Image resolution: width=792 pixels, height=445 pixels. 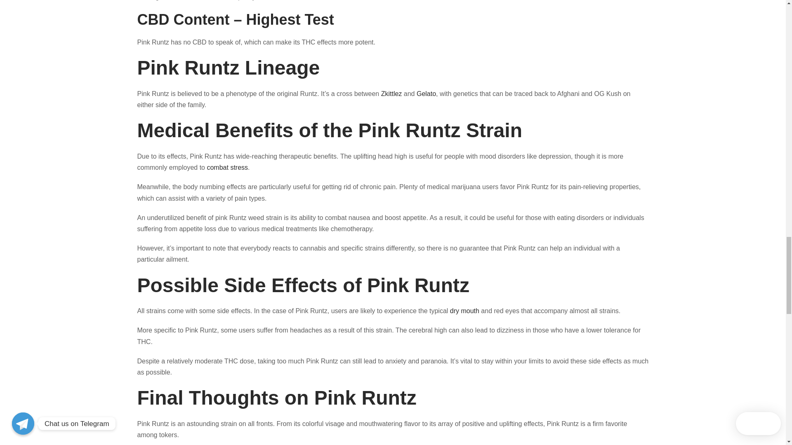 I want to click on Gelato, so click(x=426, y=94).